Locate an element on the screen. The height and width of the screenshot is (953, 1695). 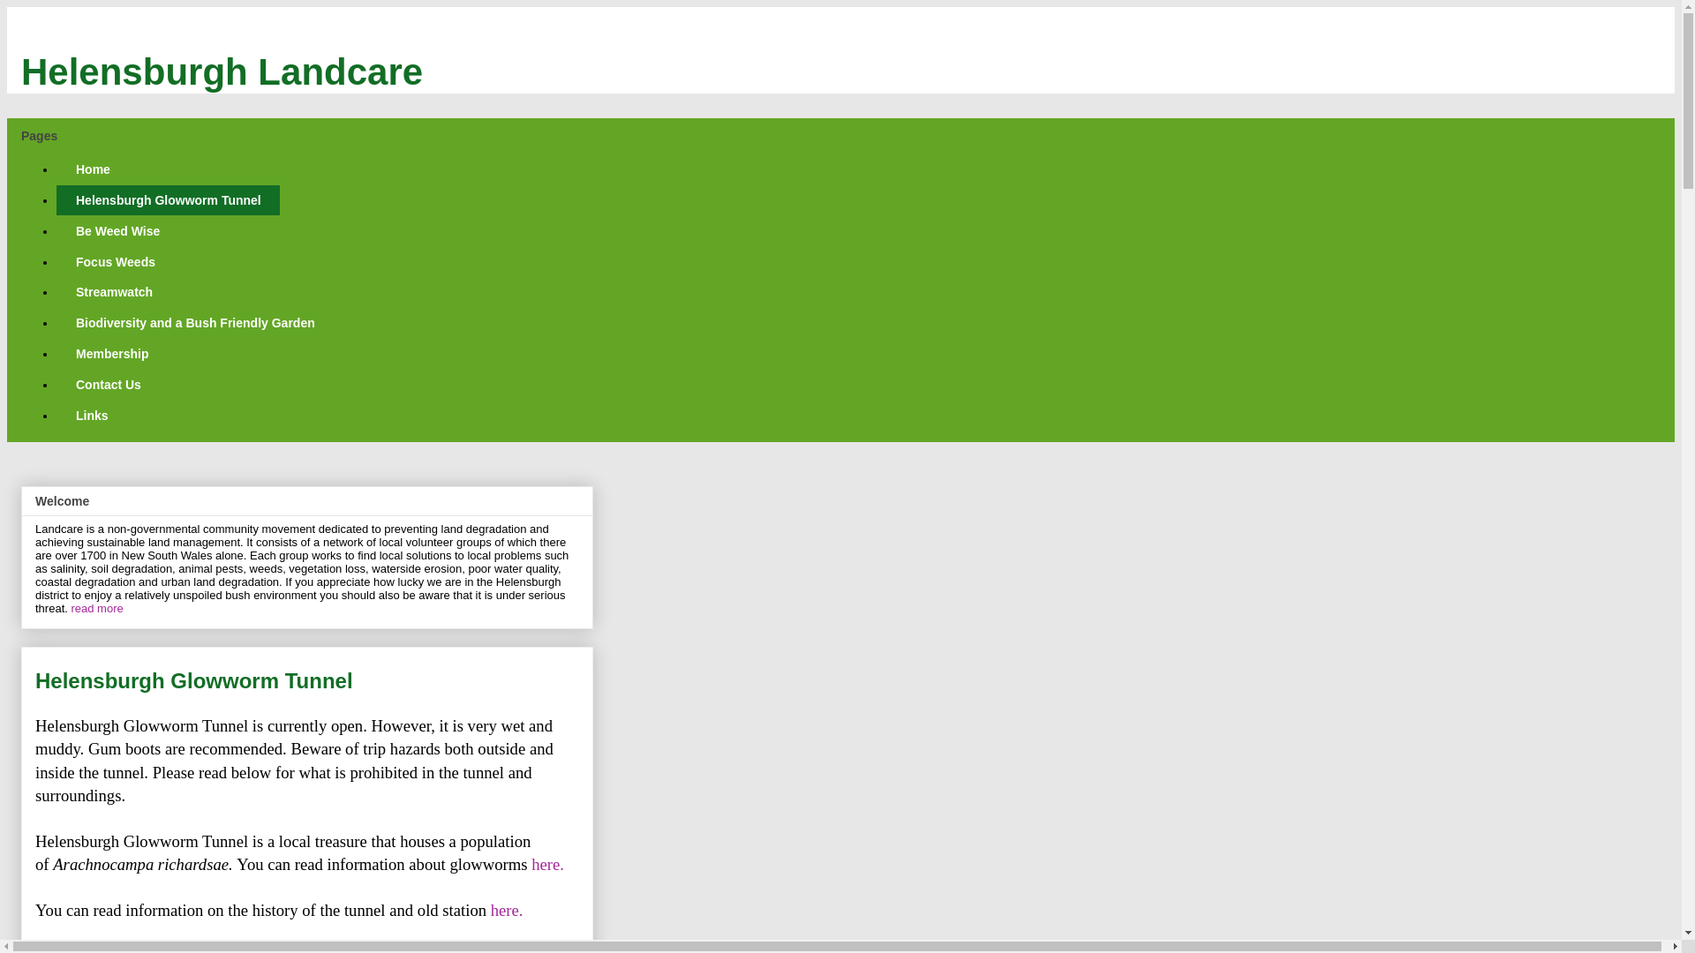
Home is located at coordinates (93, 169).